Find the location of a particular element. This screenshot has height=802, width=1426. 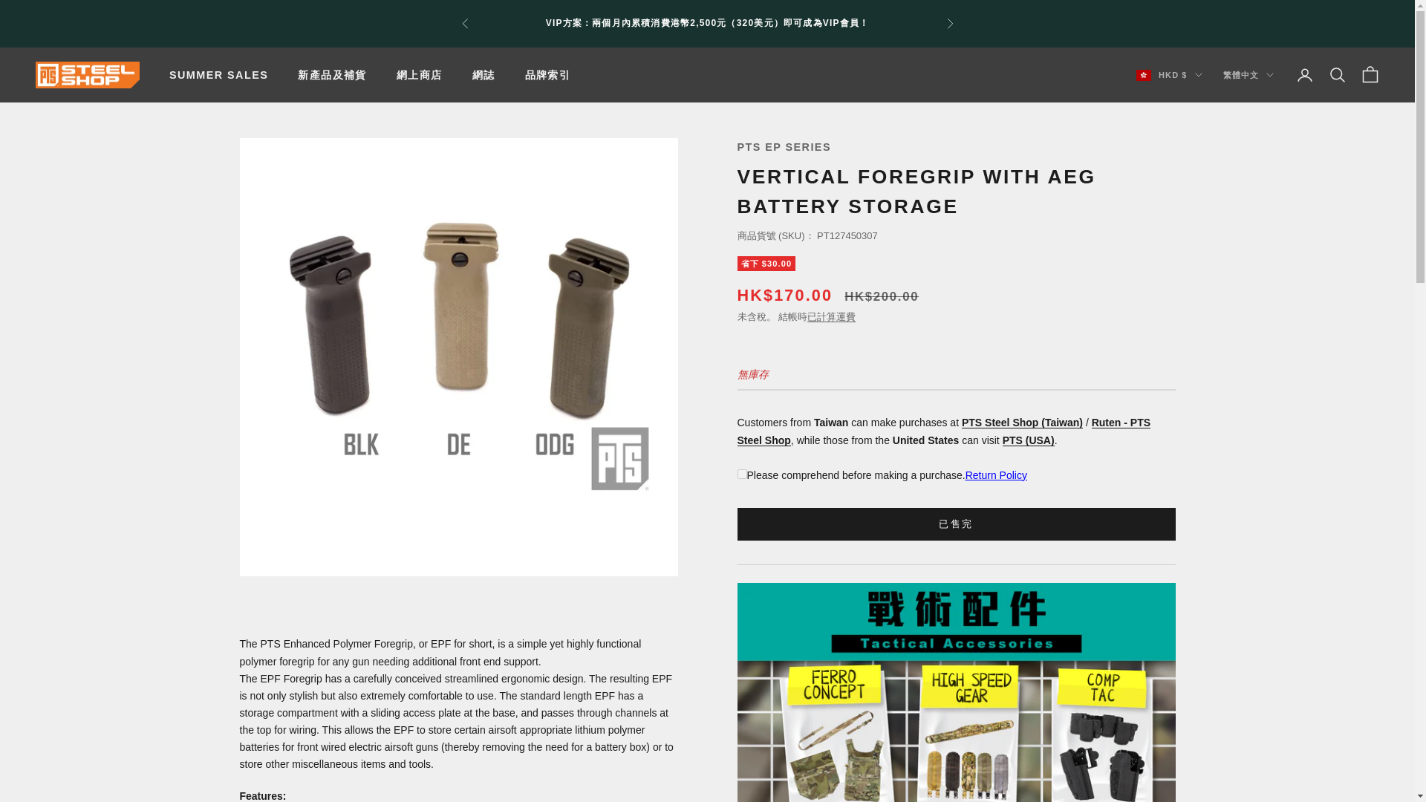

PTS Steel Shop is located at coordinates (88, 75).